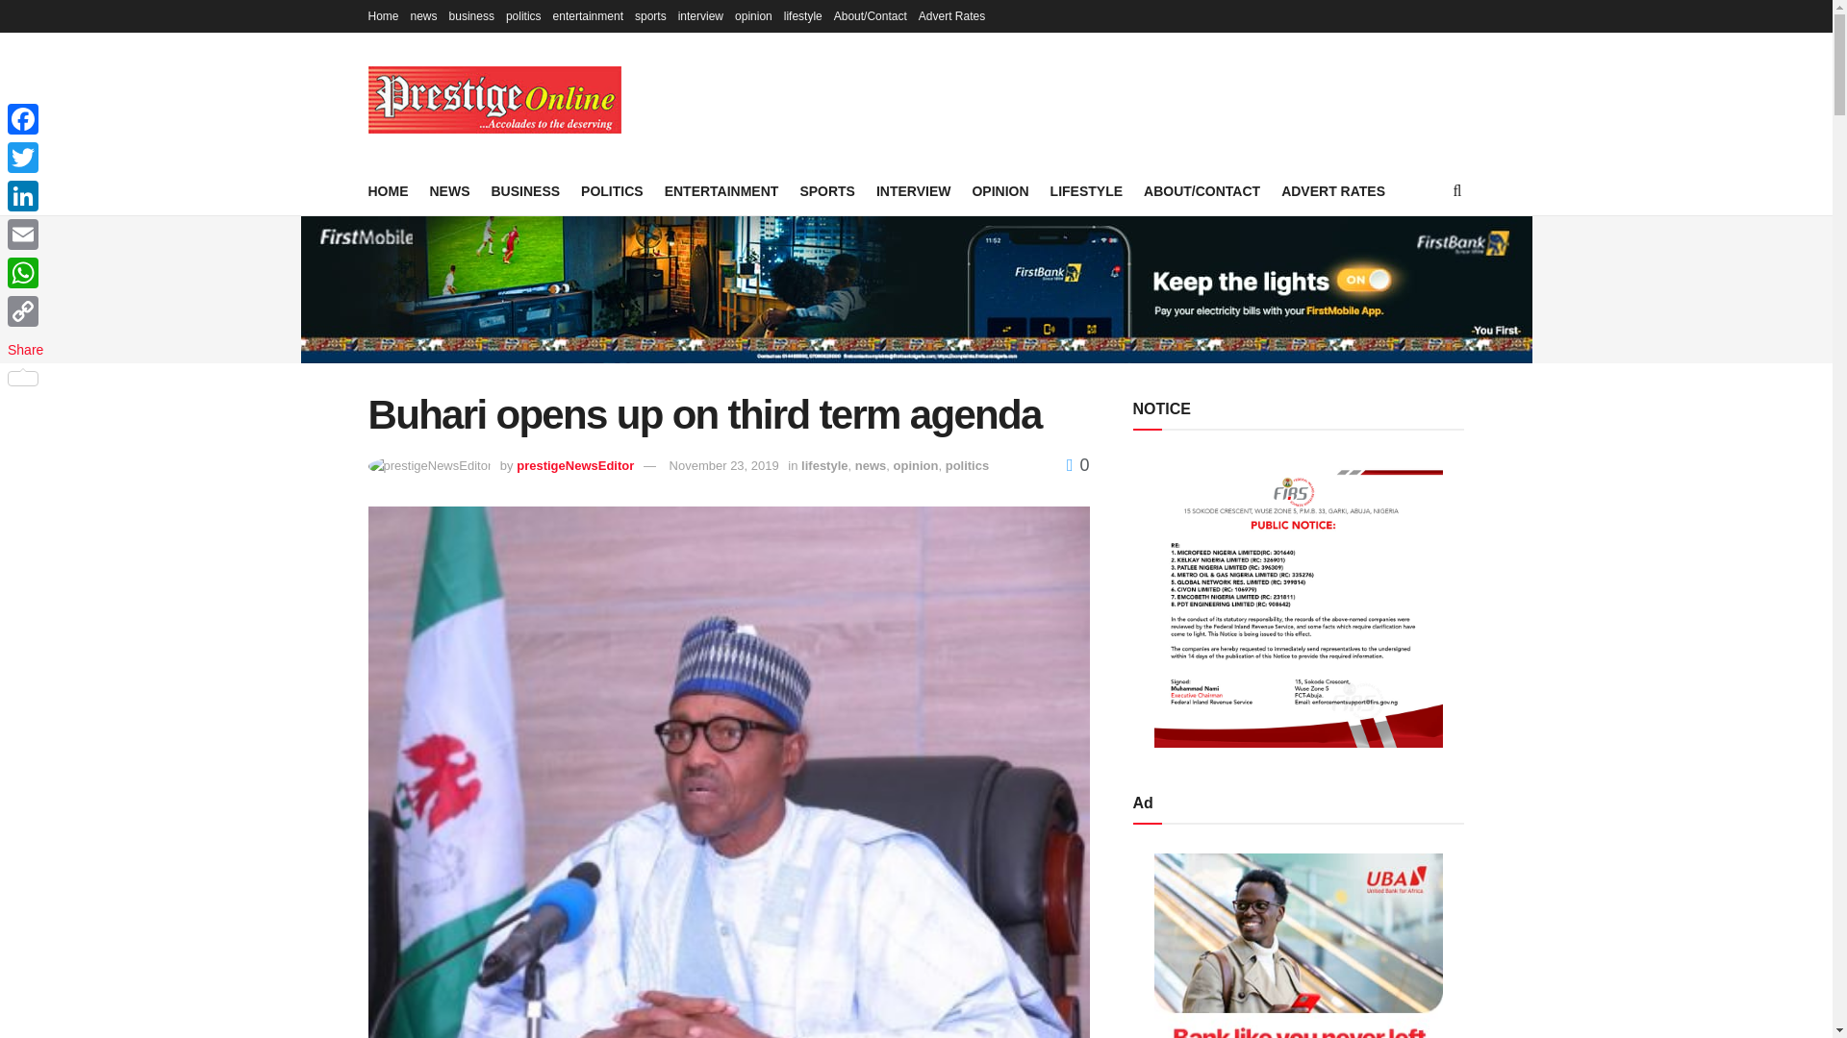  Describe the element at coordinates (827, 190) in the screenshot. I see `SPORTS` at that location.